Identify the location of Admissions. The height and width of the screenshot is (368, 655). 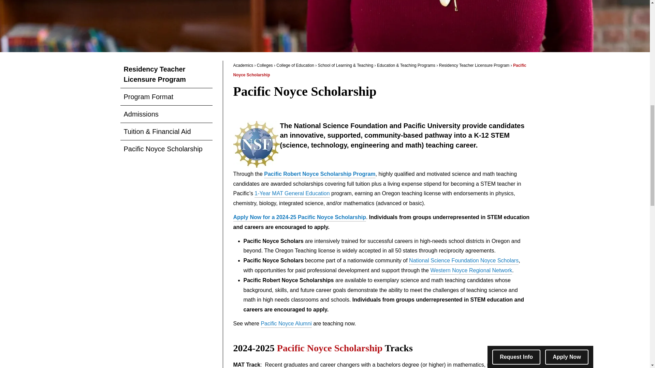
(166, 114).